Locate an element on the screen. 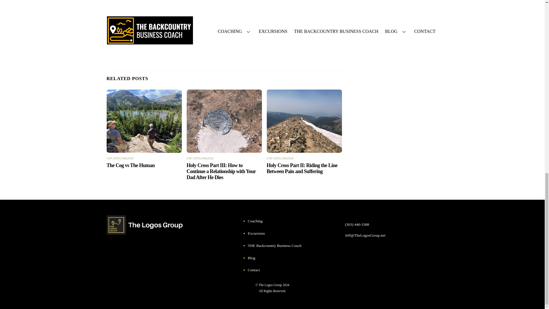 This screenshot has width=549, height=309. UNCATEGORIZED is located at coordinates (280, 158).